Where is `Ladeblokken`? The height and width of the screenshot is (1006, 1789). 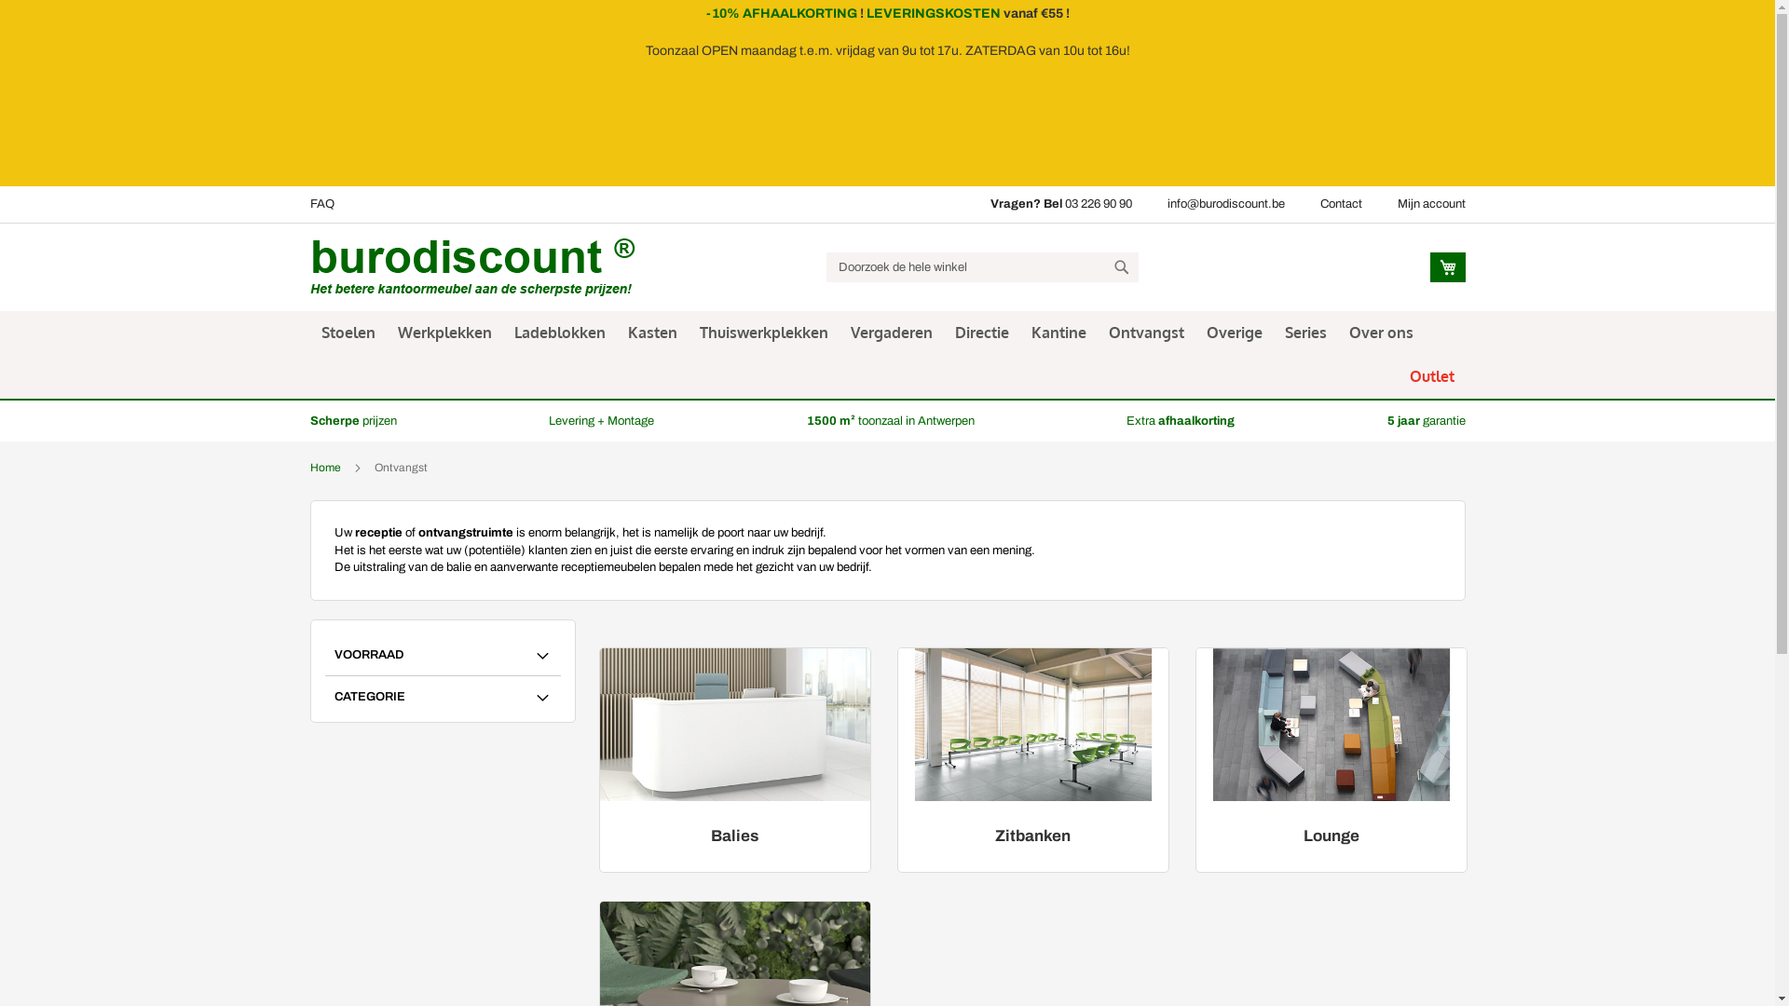
Ladeblokken is located at coordinates (560, 333).